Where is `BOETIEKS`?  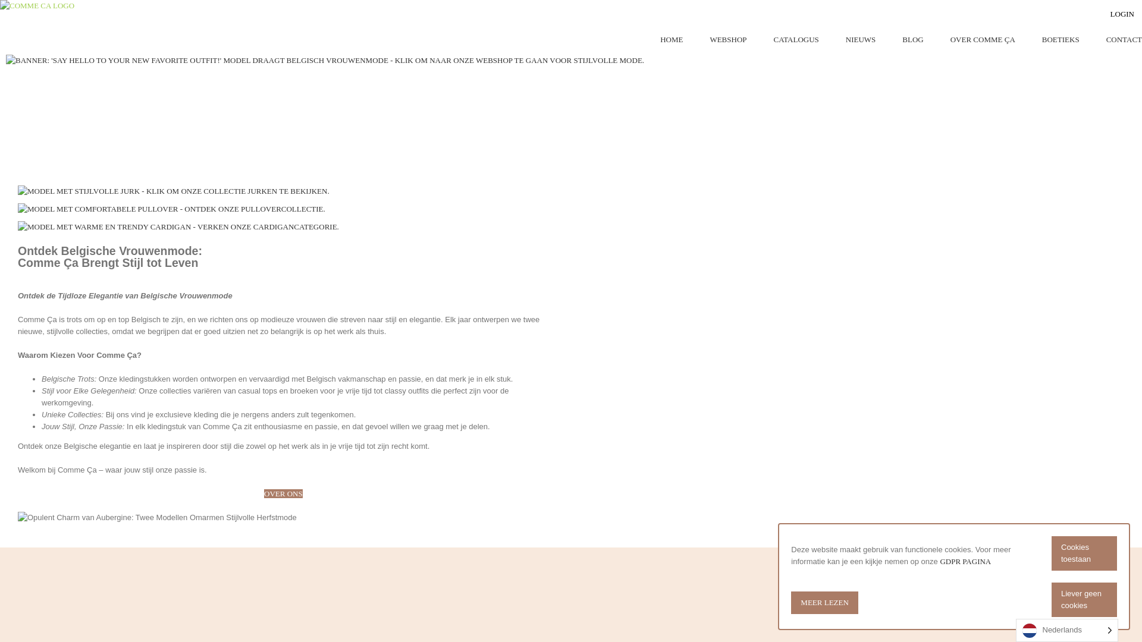 BOETIEKS is located at coordinates (1061, 40).